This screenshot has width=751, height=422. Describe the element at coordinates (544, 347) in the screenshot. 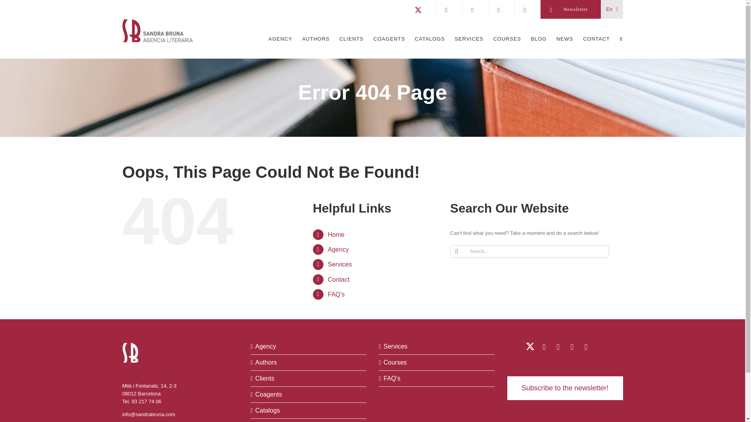

I see `LinkedIn` at that location.